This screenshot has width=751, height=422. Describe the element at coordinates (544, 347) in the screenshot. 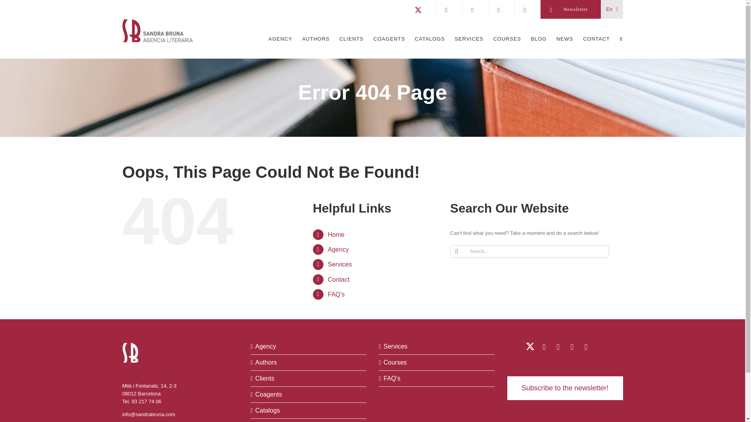

I see `LinkedIn` at that location.